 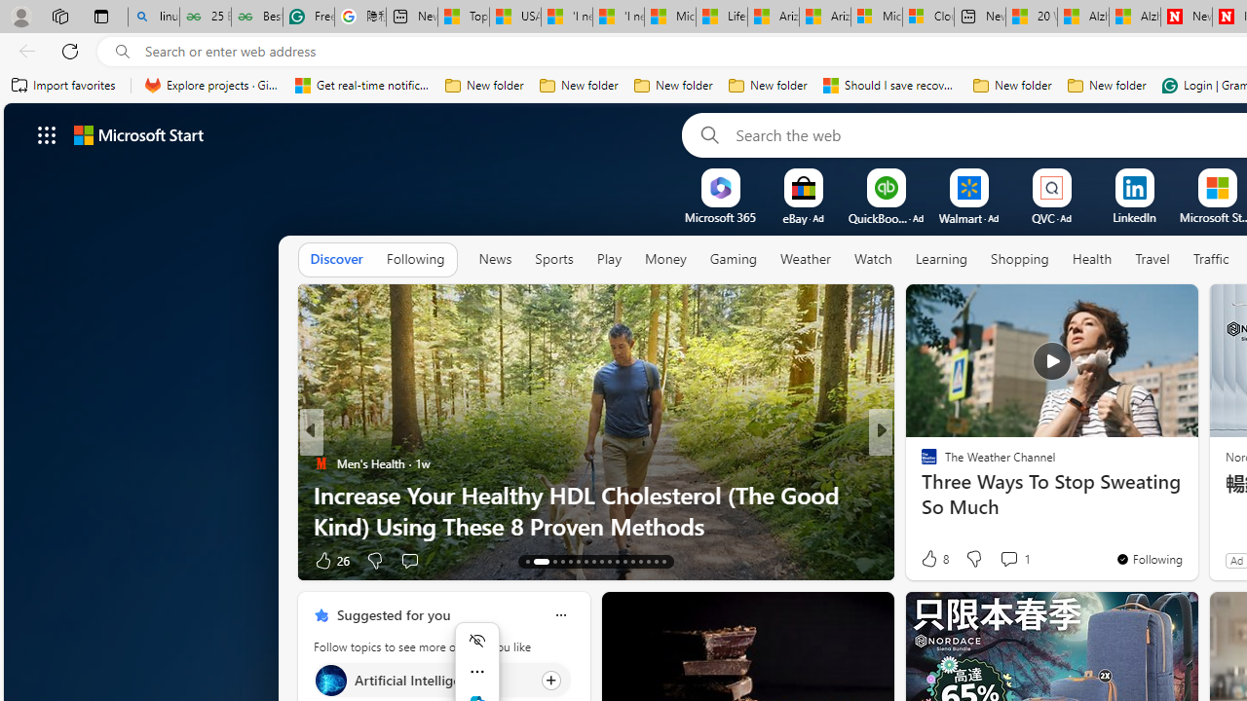 What do you see at coordinates (528, 561) in the screenshot?
I see `AutomationID: tab-13` at bounding box center [528, 561].